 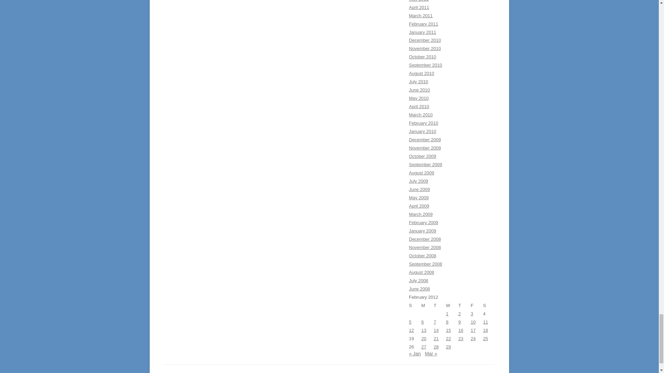 I want to click on Thursday, so click(x=464, y=305).